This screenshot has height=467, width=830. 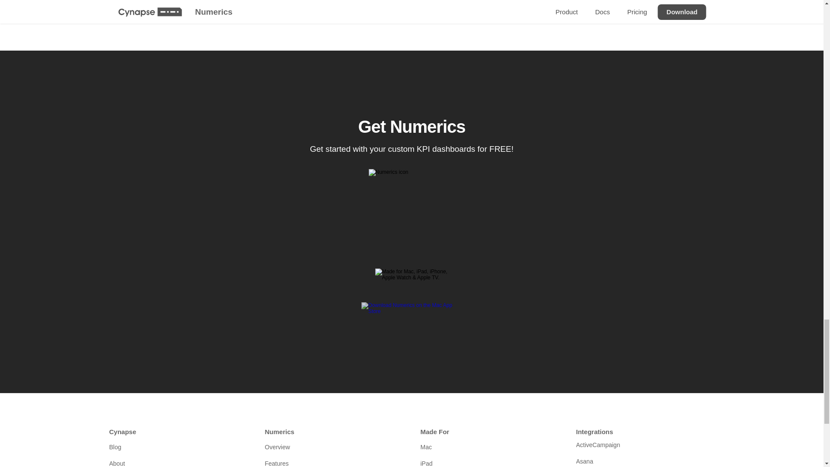 I want to click on Overview, so click(x=334, y=447).